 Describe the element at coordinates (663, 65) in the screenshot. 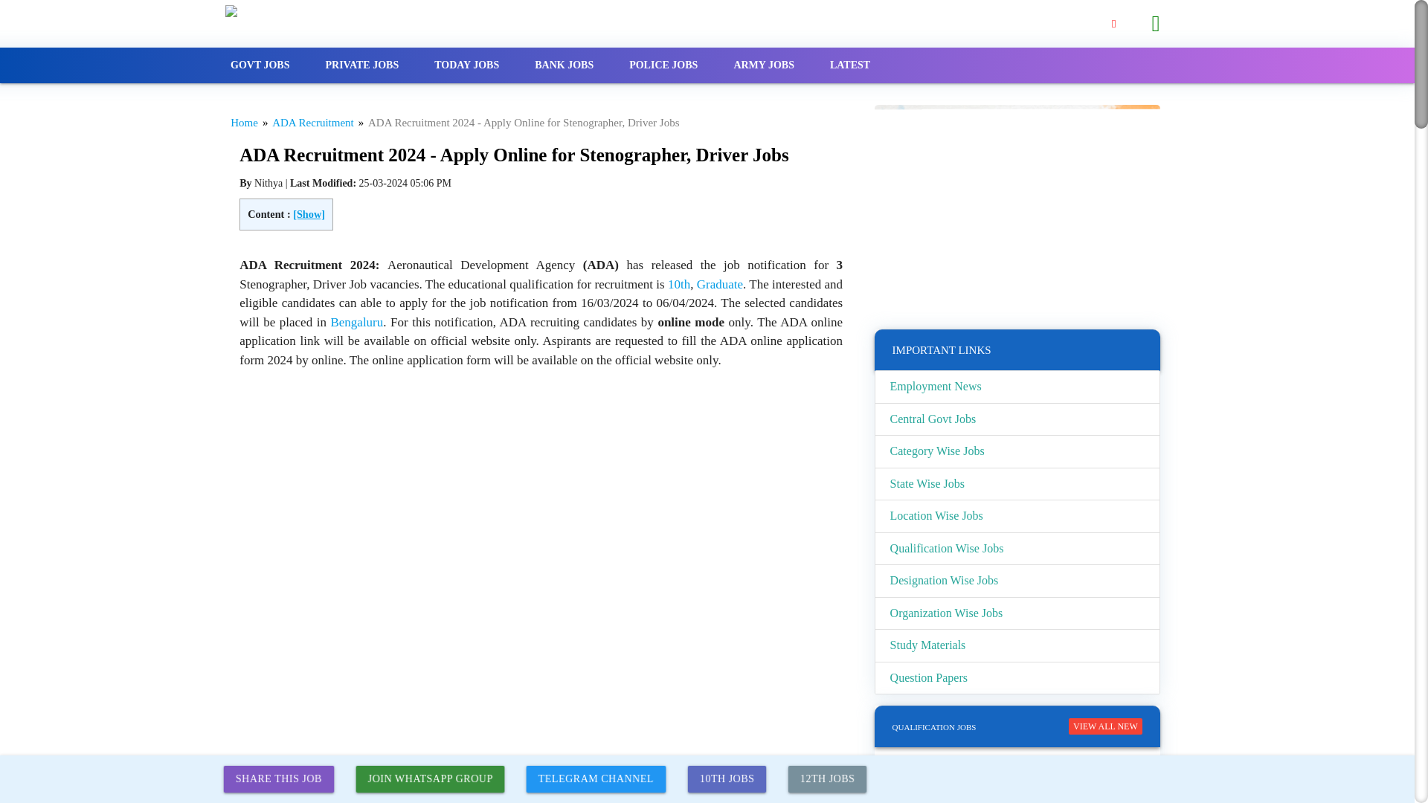

I see `POLICE JOBS` at that location.